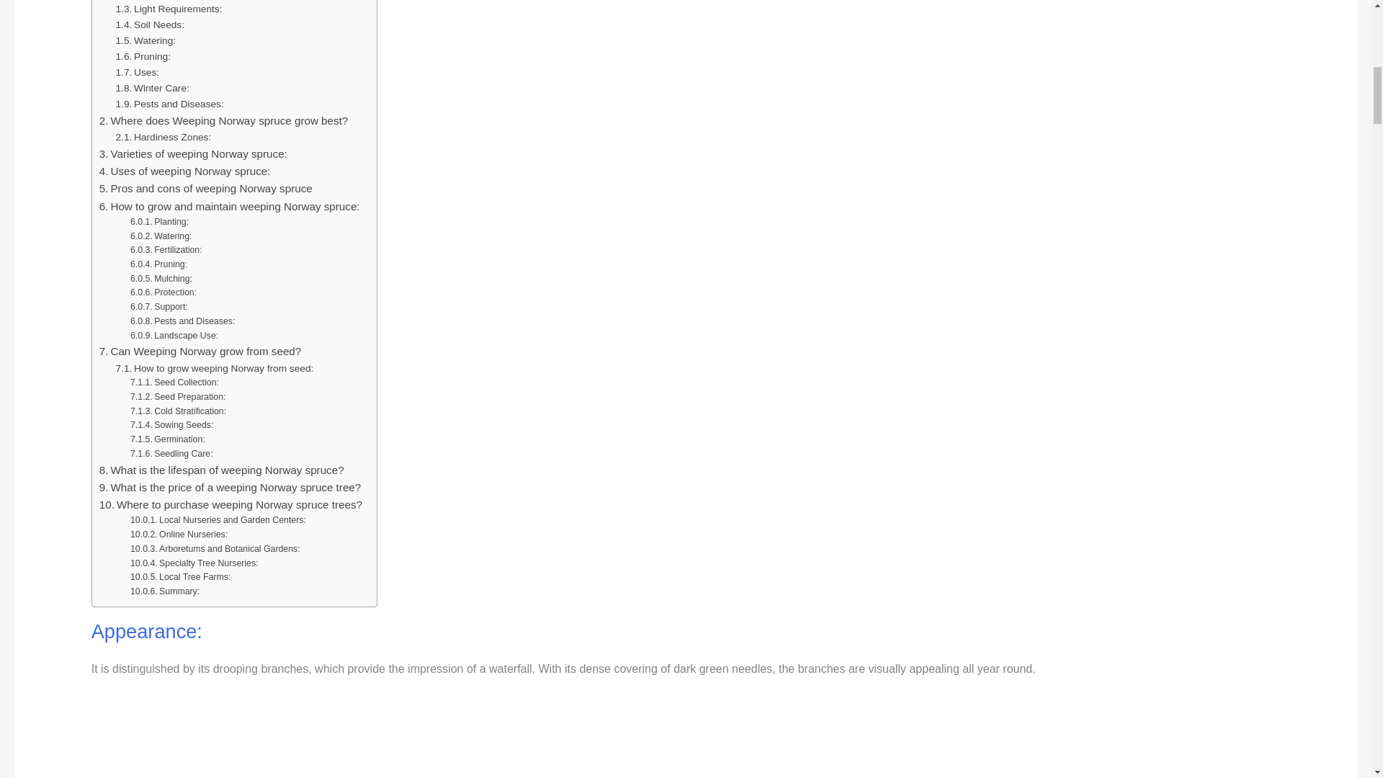  Describe the element at coordinates (154, 1) in the screenshot. I see `Growth Rate:` at that location.